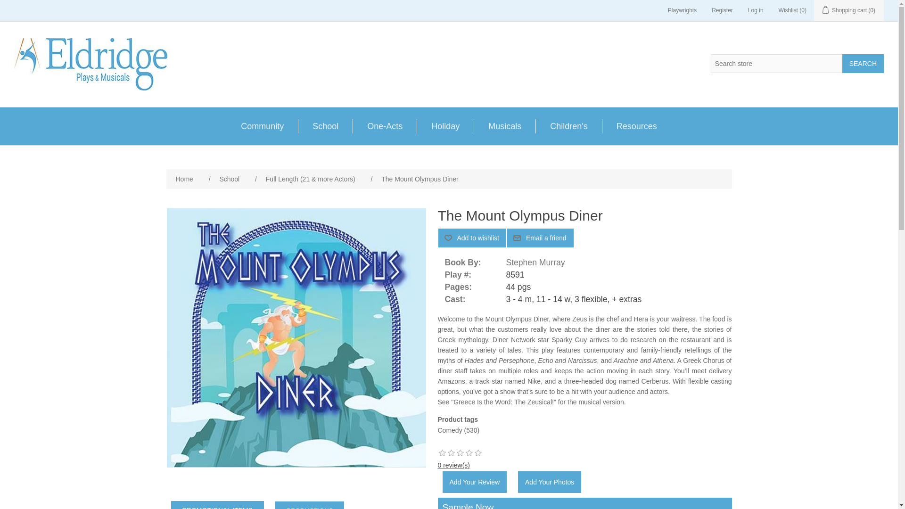  Describe the element at coordinates (540, 238) in the screenshot. I see `Email a friend` at that location.